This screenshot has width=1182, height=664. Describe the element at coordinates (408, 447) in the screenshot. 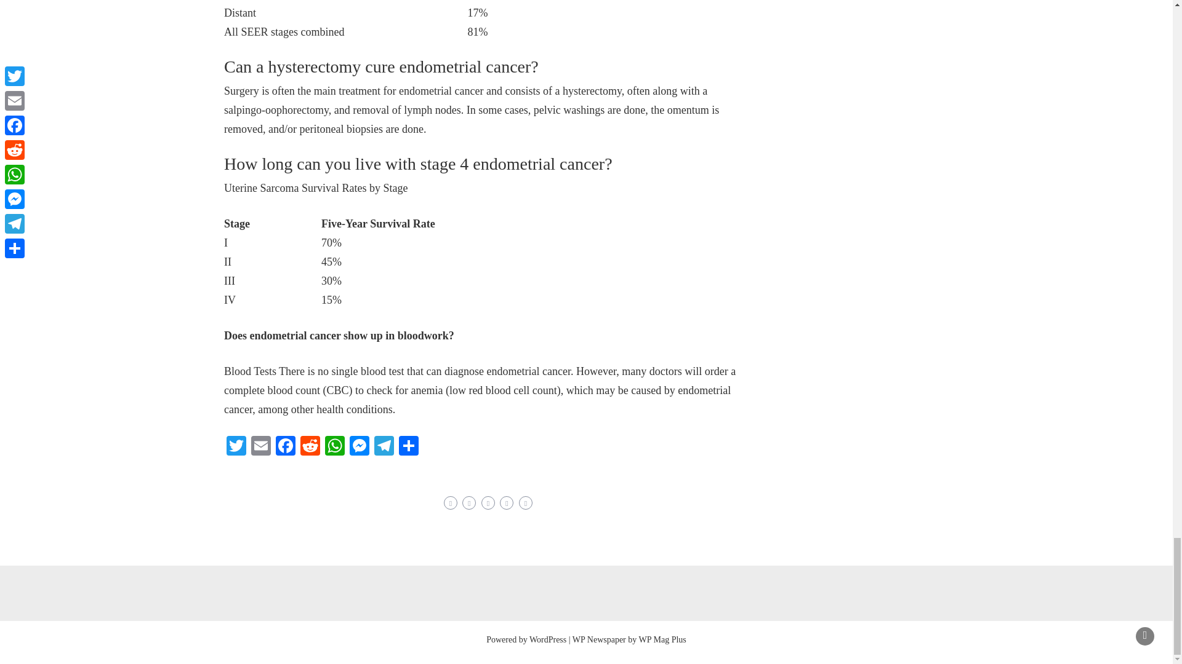

I see `Share` at that location.